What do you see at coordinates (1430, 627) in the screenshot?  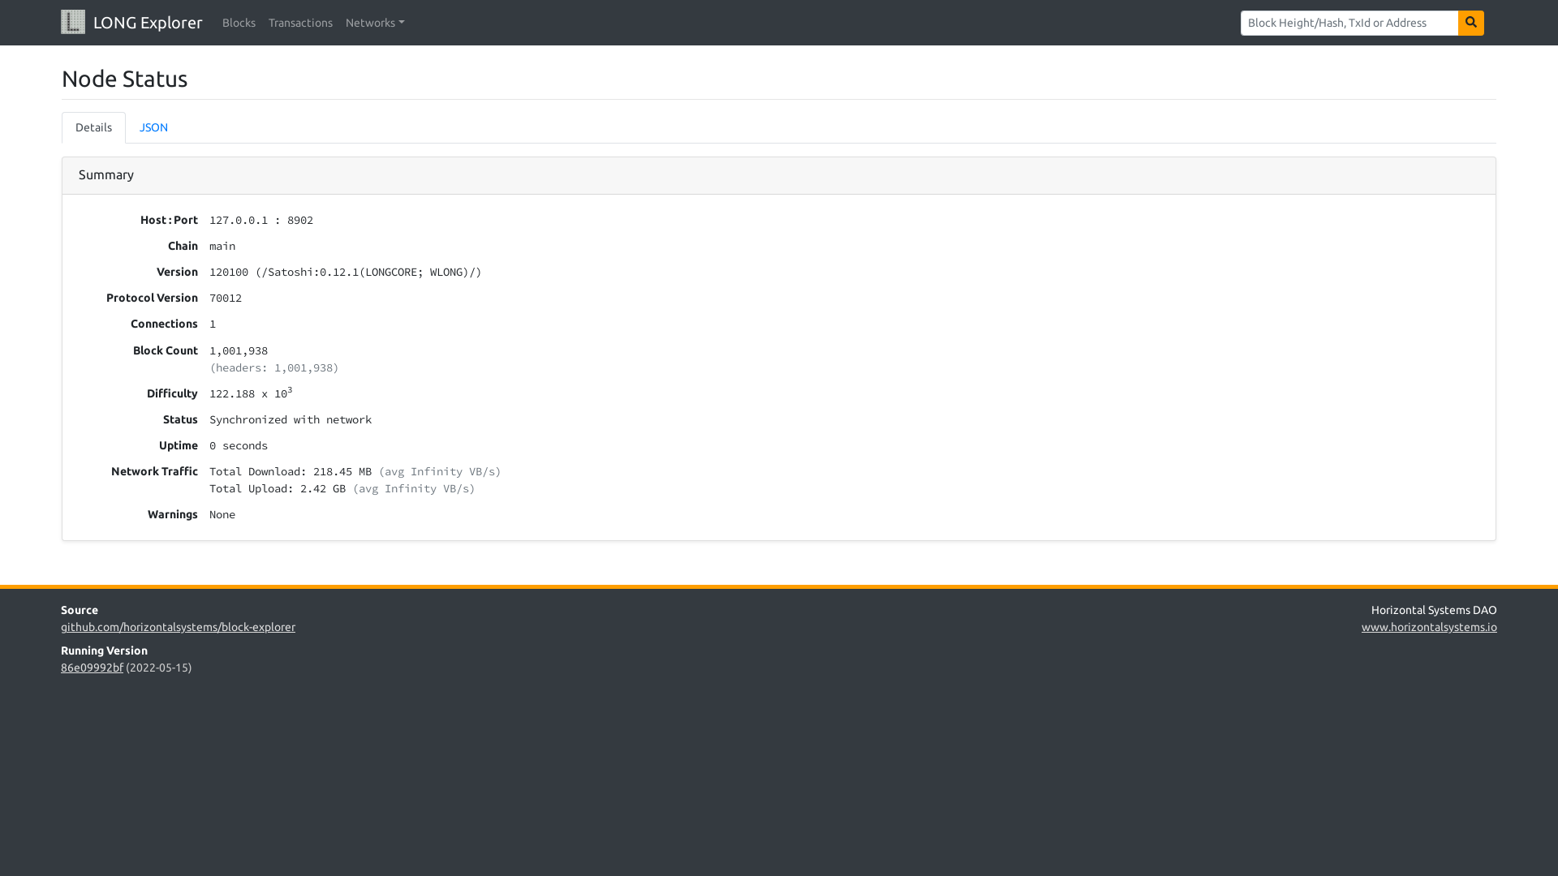 I see `www.horizontalsystems.io` at bounding box center [1430, 627].